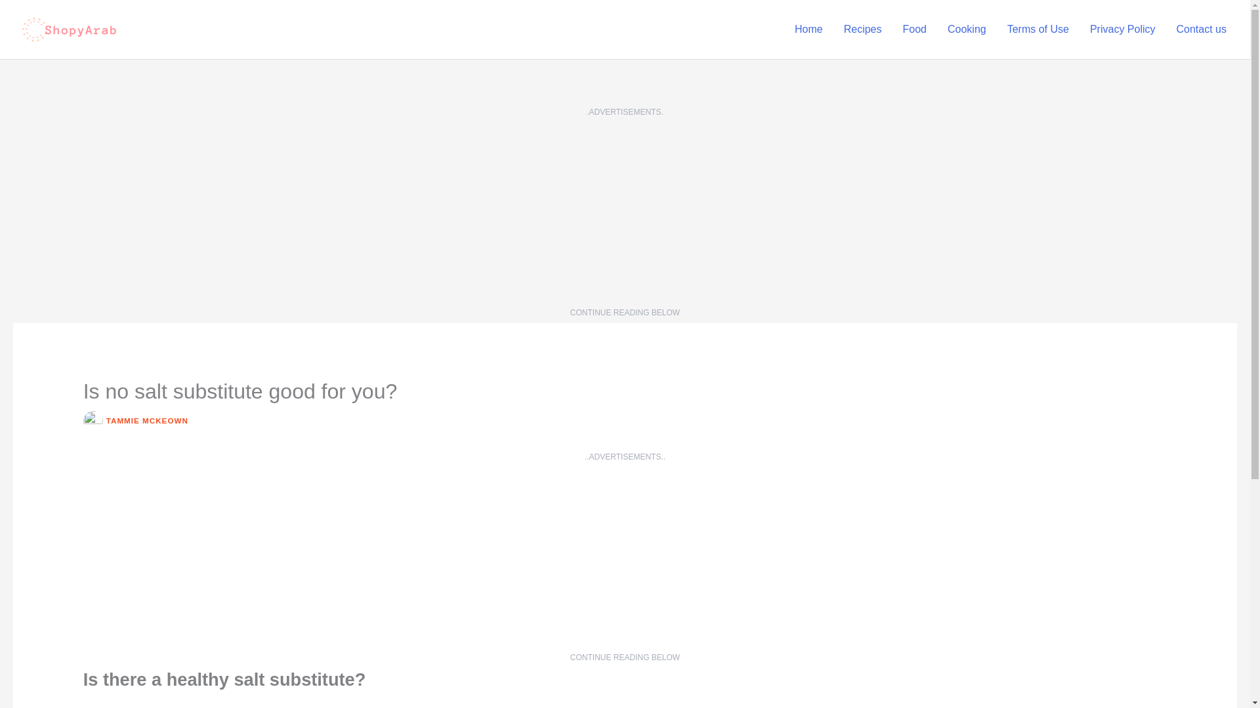 The image size is (1260, 708). What do you see at coordinates (1202, 29) in the screenshot?
I see `Contact us` at bounding box center [1202, 29].